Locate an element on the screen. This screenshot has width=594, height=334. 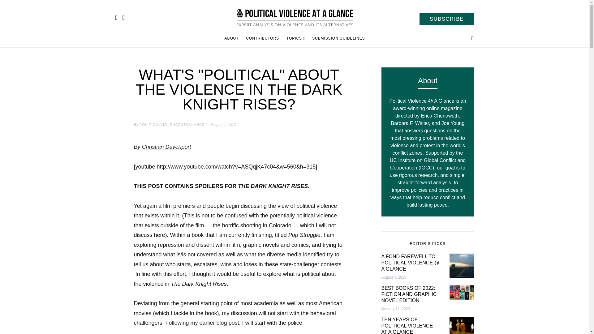
View all posts by politicalviolenceataglance is located at coordinates (172, 125).